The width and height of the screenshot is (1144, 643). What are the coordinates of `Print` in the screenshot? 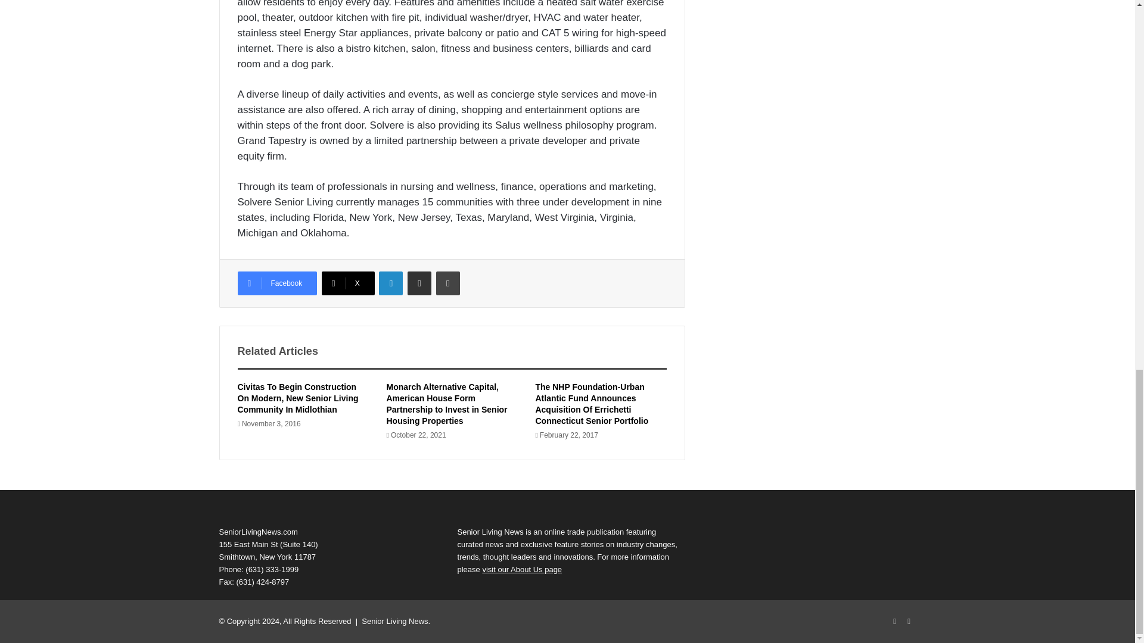 It's located at (447, 283).